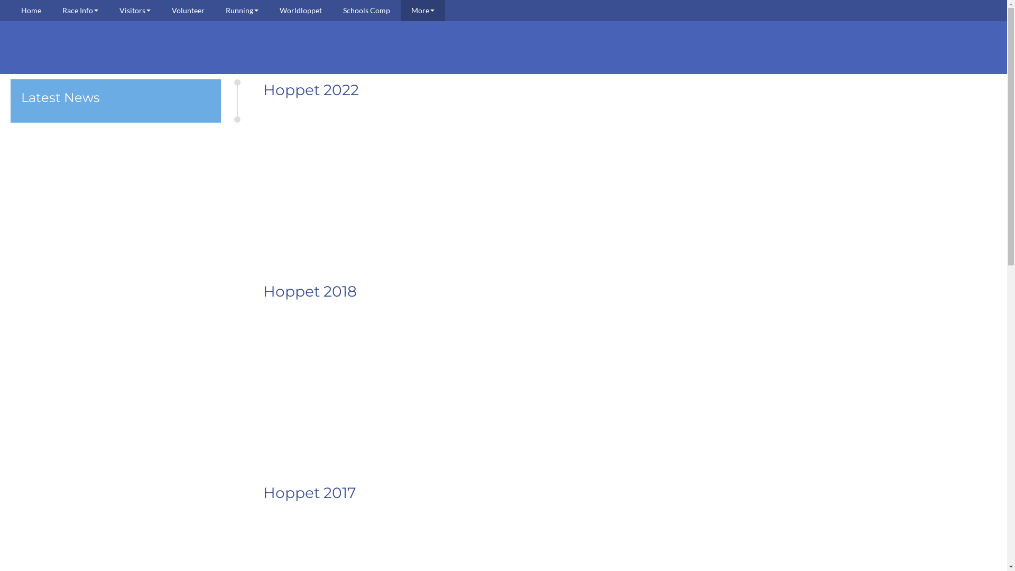 The height and width of the screenshot is (571, 1015). What do you see at coordinates (423, 11) in the screenshot?
I see `More` at bounding box center [423, 11].